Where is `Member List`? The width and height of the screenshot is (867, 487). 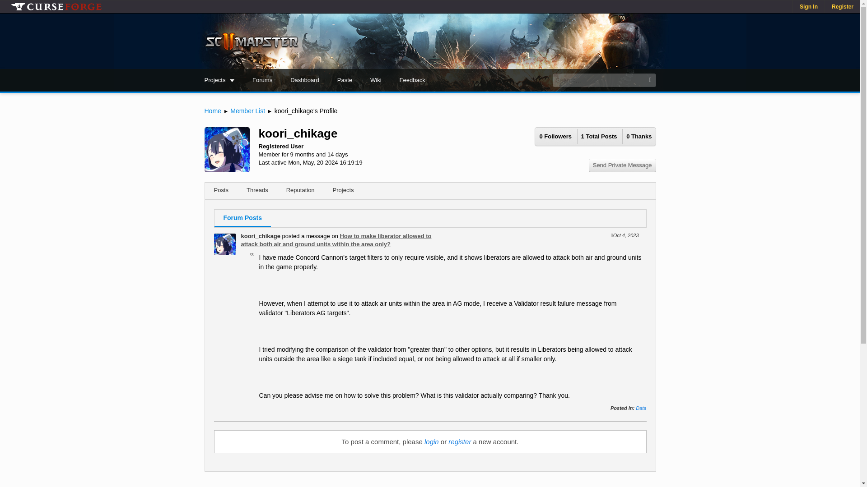
Member List is located at coordinates (247, 110).